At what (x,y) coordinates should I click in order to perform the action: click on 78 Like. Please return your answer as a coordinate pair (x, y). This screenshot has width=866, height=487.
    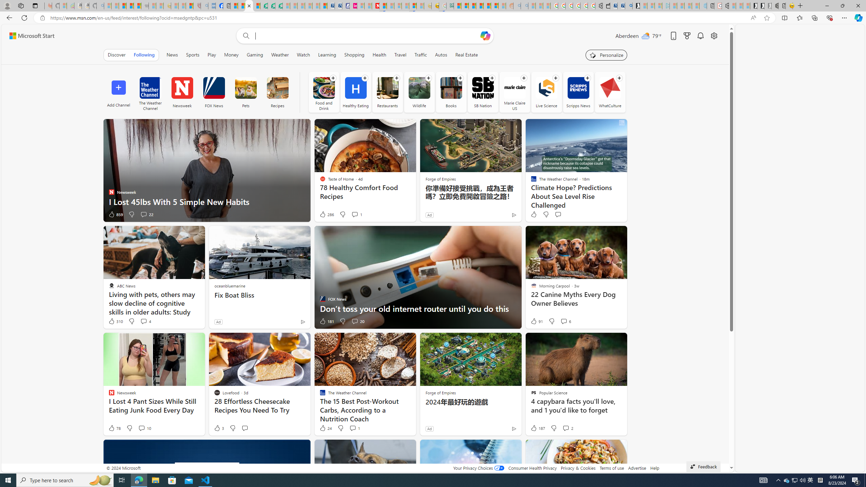
    Looking at the image, I should click on (114, 428).